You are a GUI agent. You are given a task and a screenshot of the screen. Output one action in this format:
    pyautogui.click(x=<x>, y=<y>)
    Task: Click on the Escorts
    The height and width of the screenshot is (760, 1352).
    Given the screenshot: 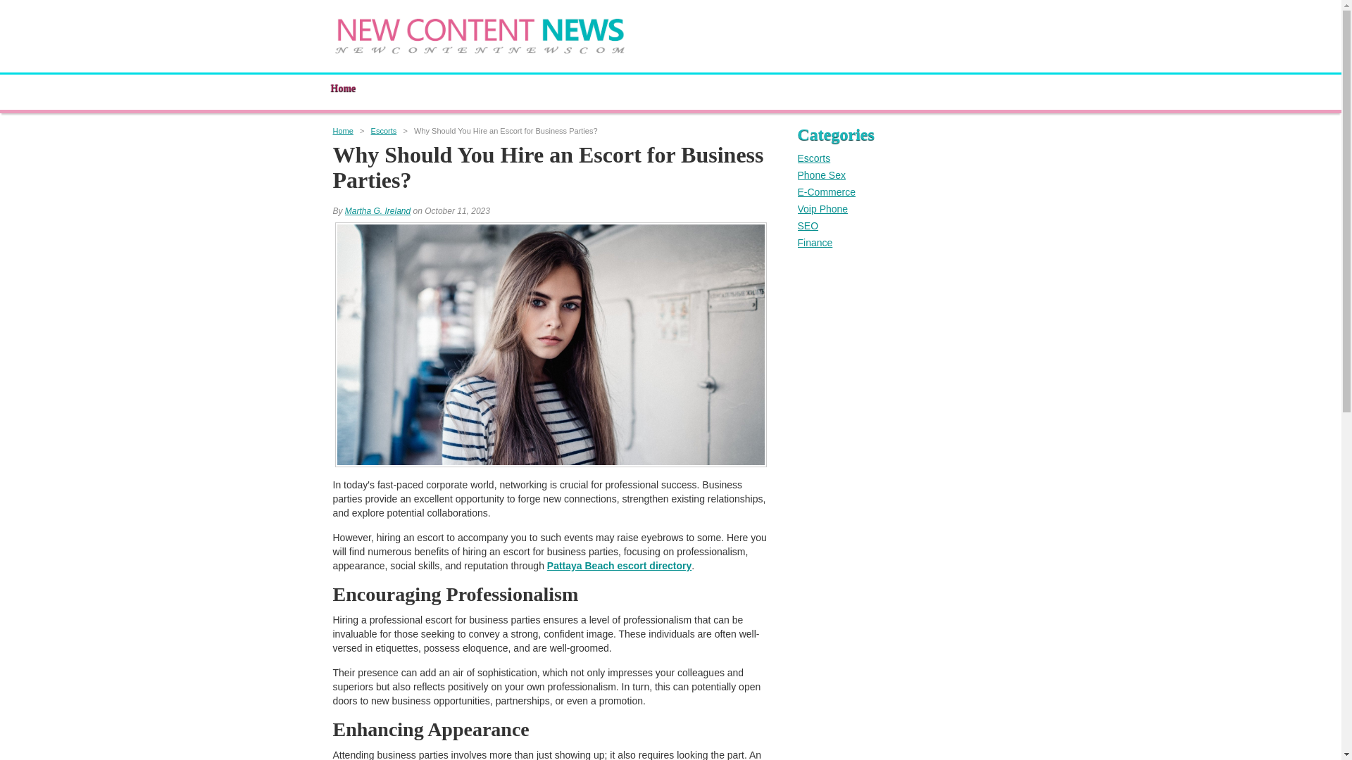 What is the action you would take?
    pyautogui.click(x=384, y=131)
    